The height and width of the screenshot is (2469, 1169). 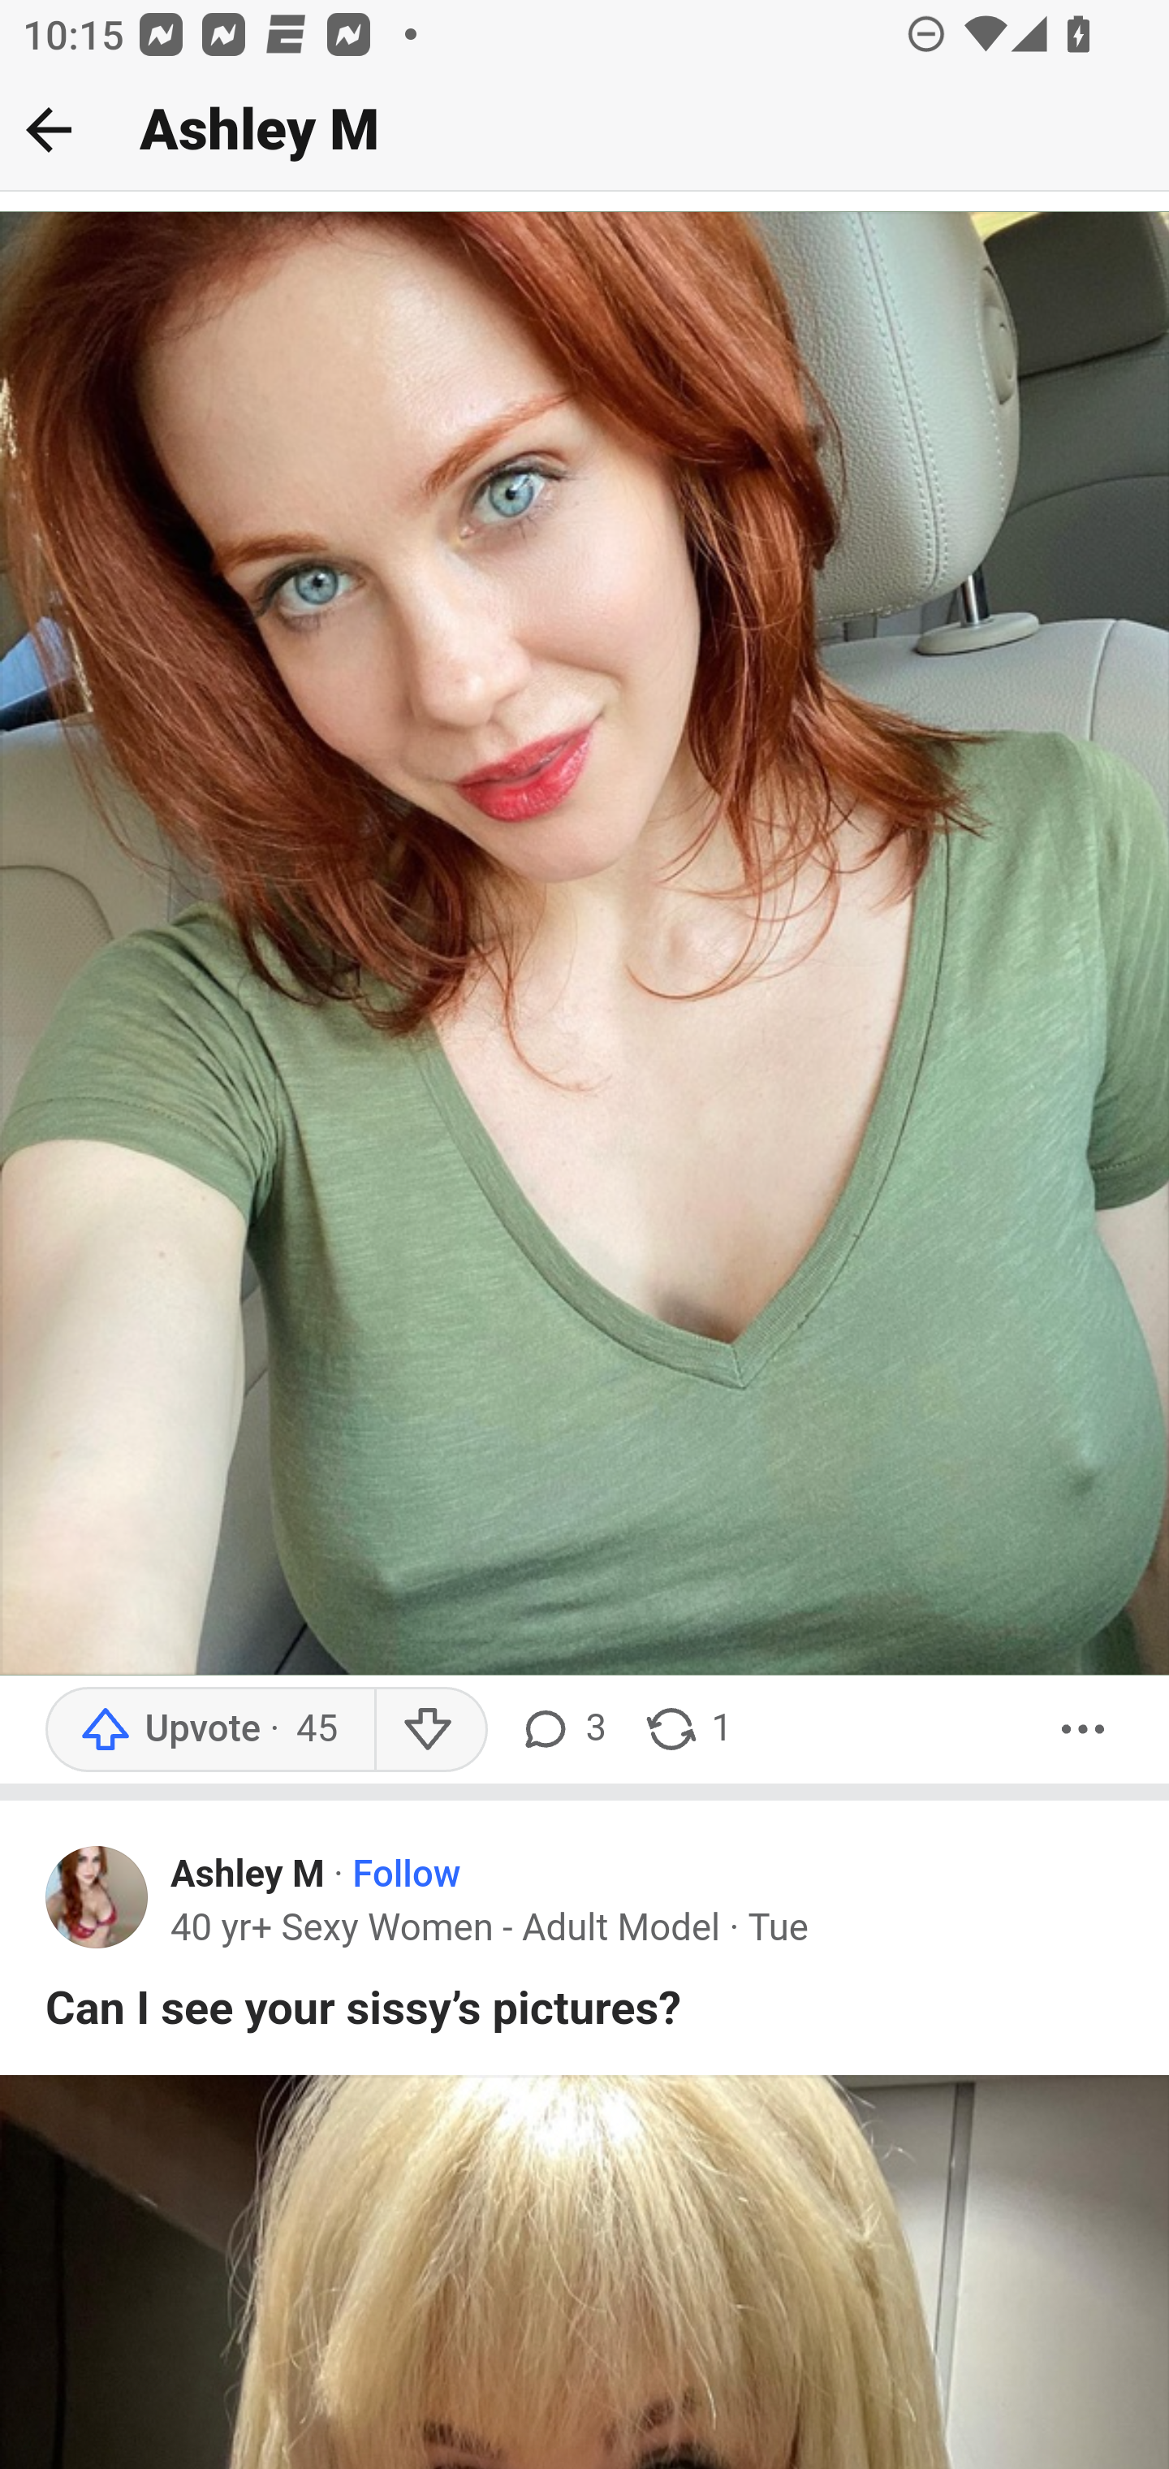 What do you see at coordinates (210, 1728) in the screenshot?
I see `Upvote` at bounding box center [210, 1728].